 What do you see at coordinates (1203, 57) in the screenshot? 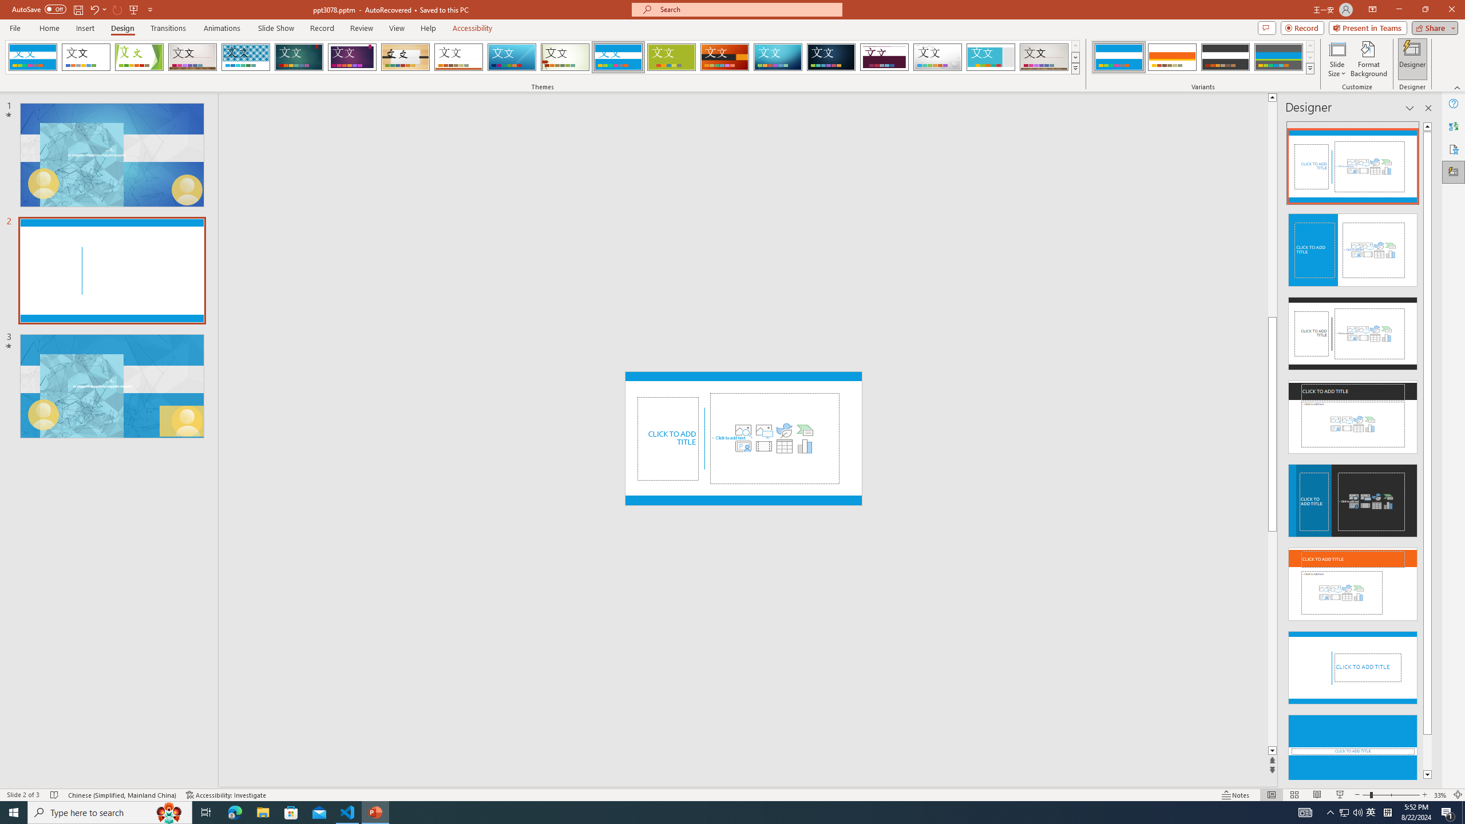
I see `AutomationID: ThemeVariantsGallery` at bounding box center [1203, 57].